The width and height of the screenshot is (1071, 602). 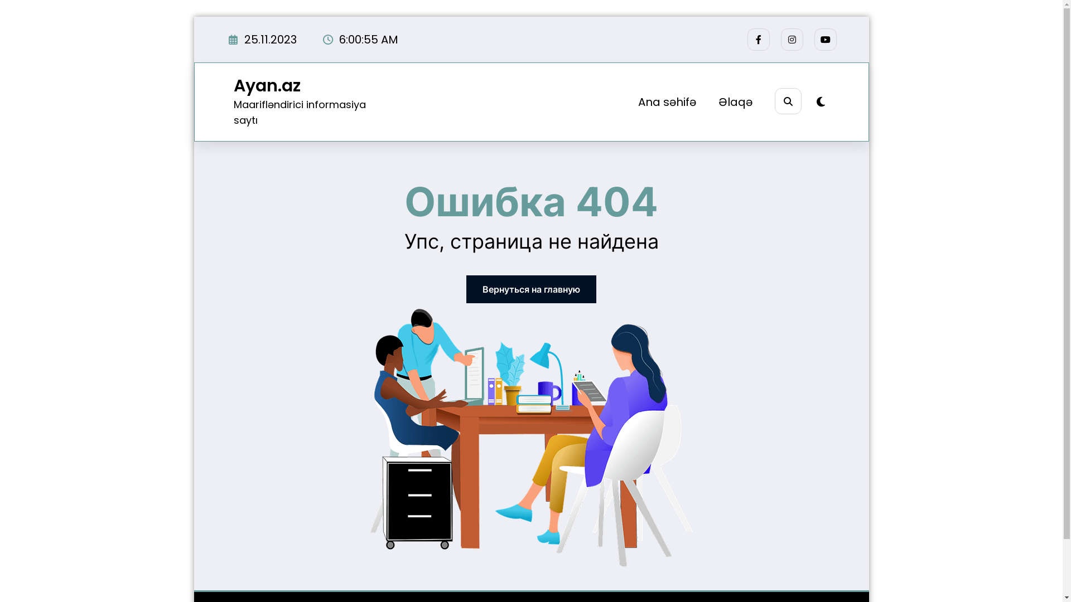 I want to click on facebook-f, so click(x=759, y=40).